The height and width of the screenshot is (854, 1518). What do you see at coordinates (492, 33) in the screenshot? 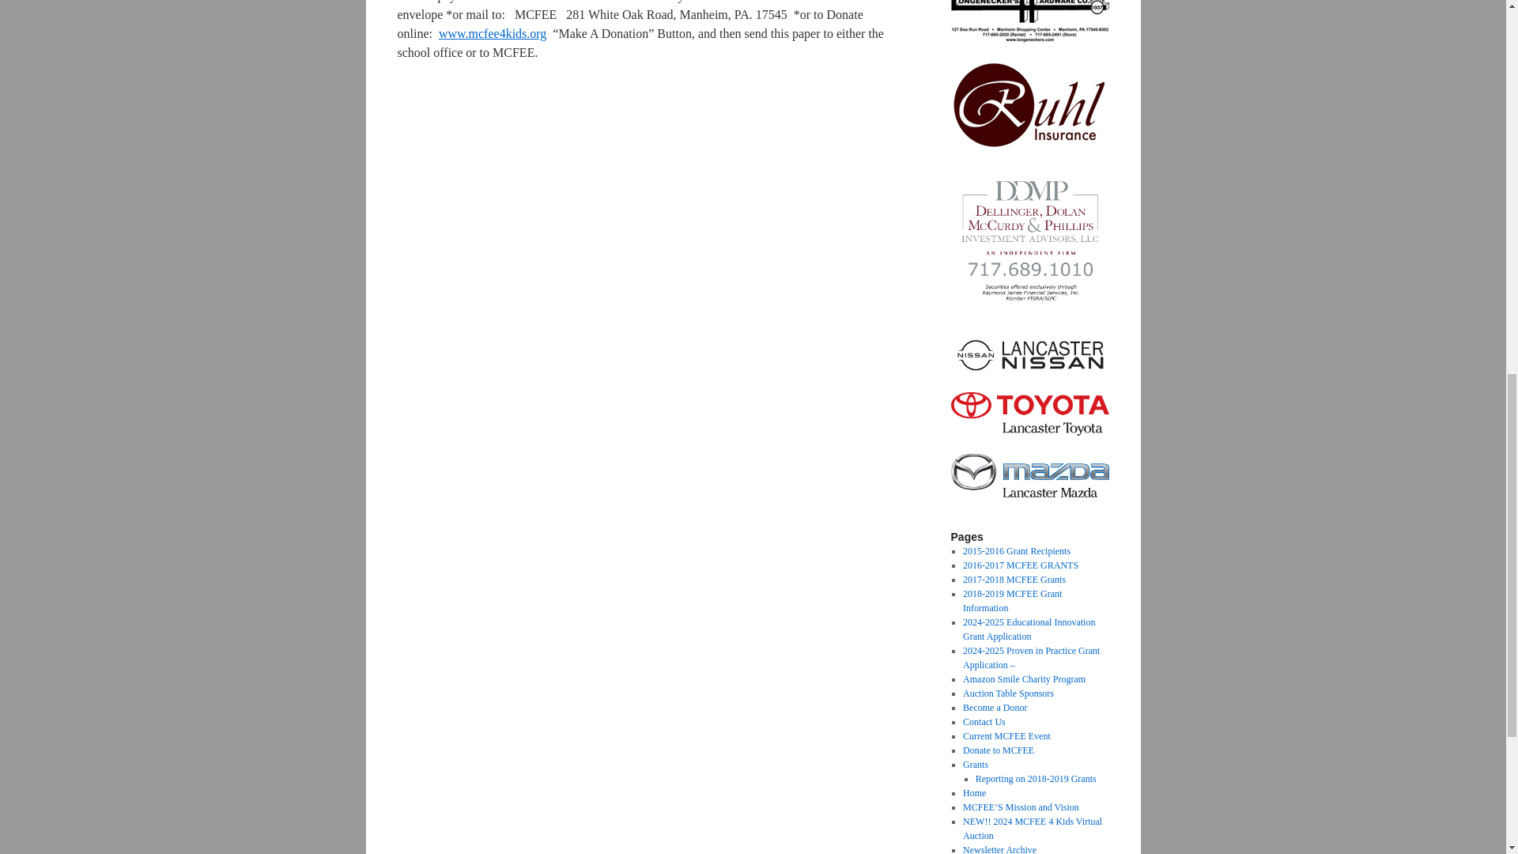
I see `www.mcfee4kids.org` at bounding box center [492, 33].